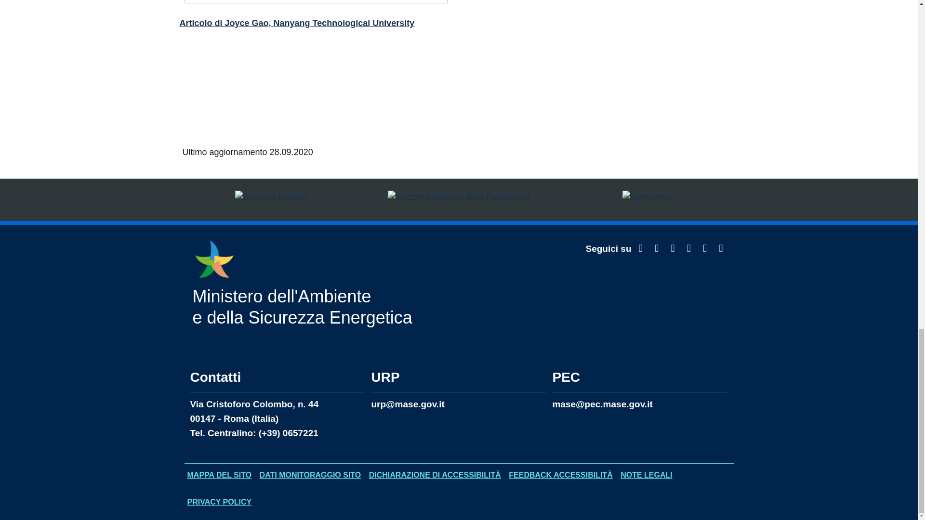  What do you see at coordinates (315, 1) in the screenshot?
I see `Fonte immagine: www.connect4climate.org` at bounding box center [315, 1].